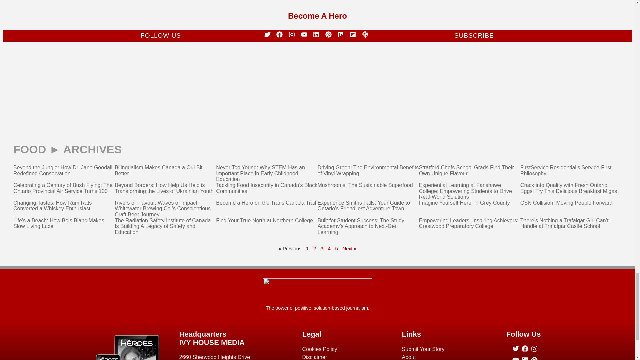  Describe the element at coordinates (317, 77) in the screenshot. I see `3rd party ad content` at that location.